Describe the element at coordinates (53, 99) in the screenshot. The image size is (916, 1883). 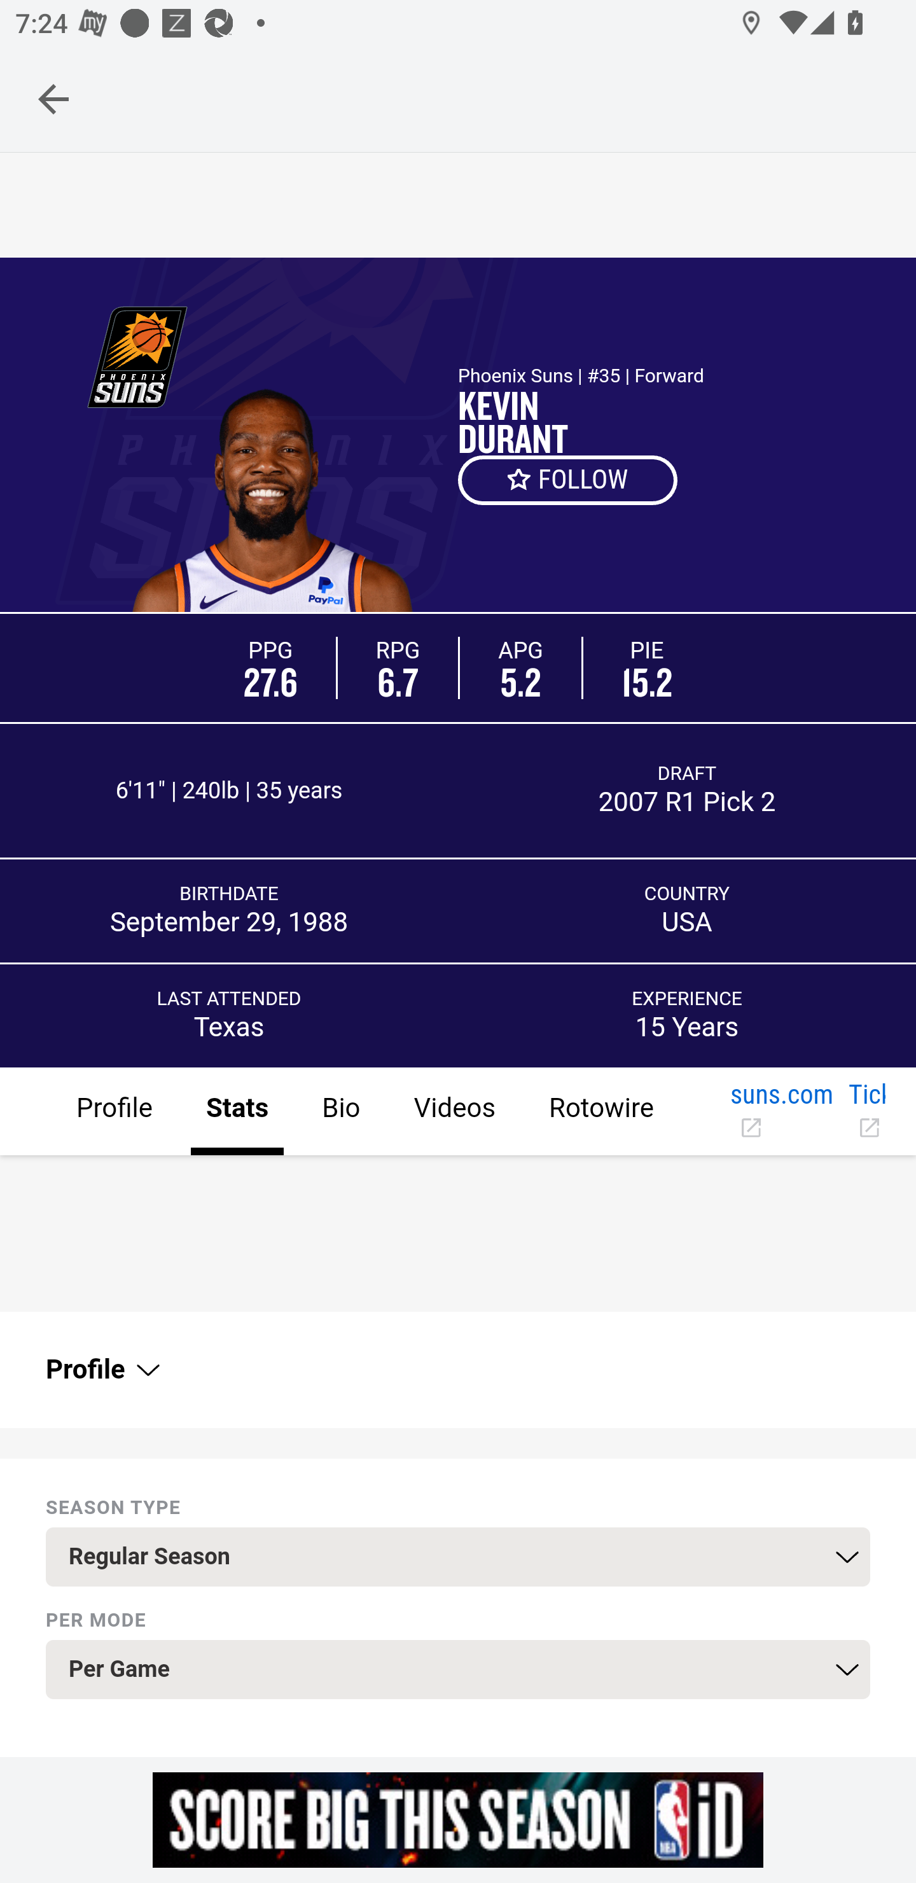
I see `Navigate up` at that location.